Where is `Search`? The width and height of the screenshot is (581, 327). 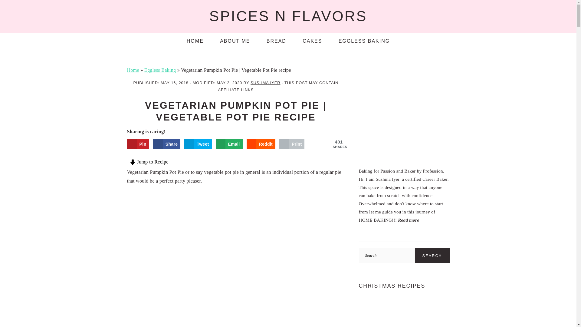
Search is located at coordinates (432, 256).